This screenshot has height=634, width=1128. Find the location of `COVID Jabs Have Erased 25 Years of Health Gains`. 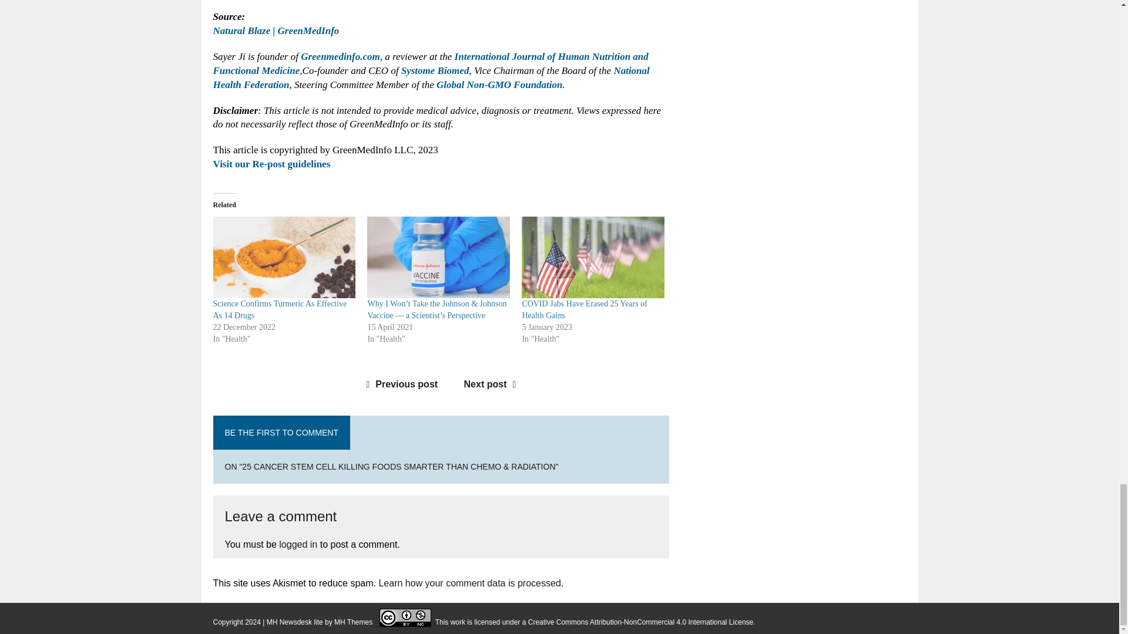

COVID Jabs Have Erased 25 Years of Health Gains is located at coordinates (584, 309).